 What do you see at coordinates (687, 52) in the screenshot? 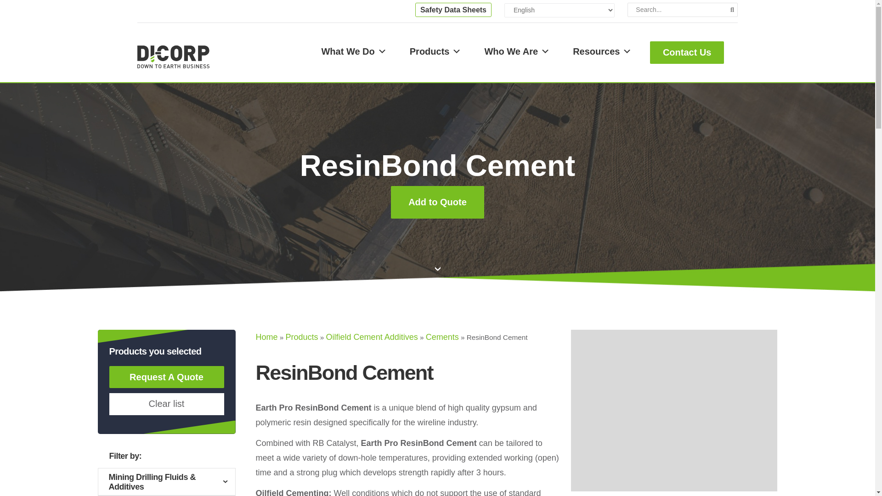
I see `Contact Us` at bounding box center [687, 52].